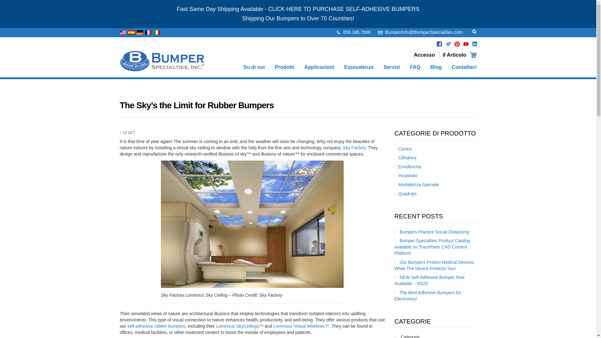 This screenshot has height=338, width=601. Describe the element at coordinates (254, 68) in the screenshot. I see `Su di noi` at that location.